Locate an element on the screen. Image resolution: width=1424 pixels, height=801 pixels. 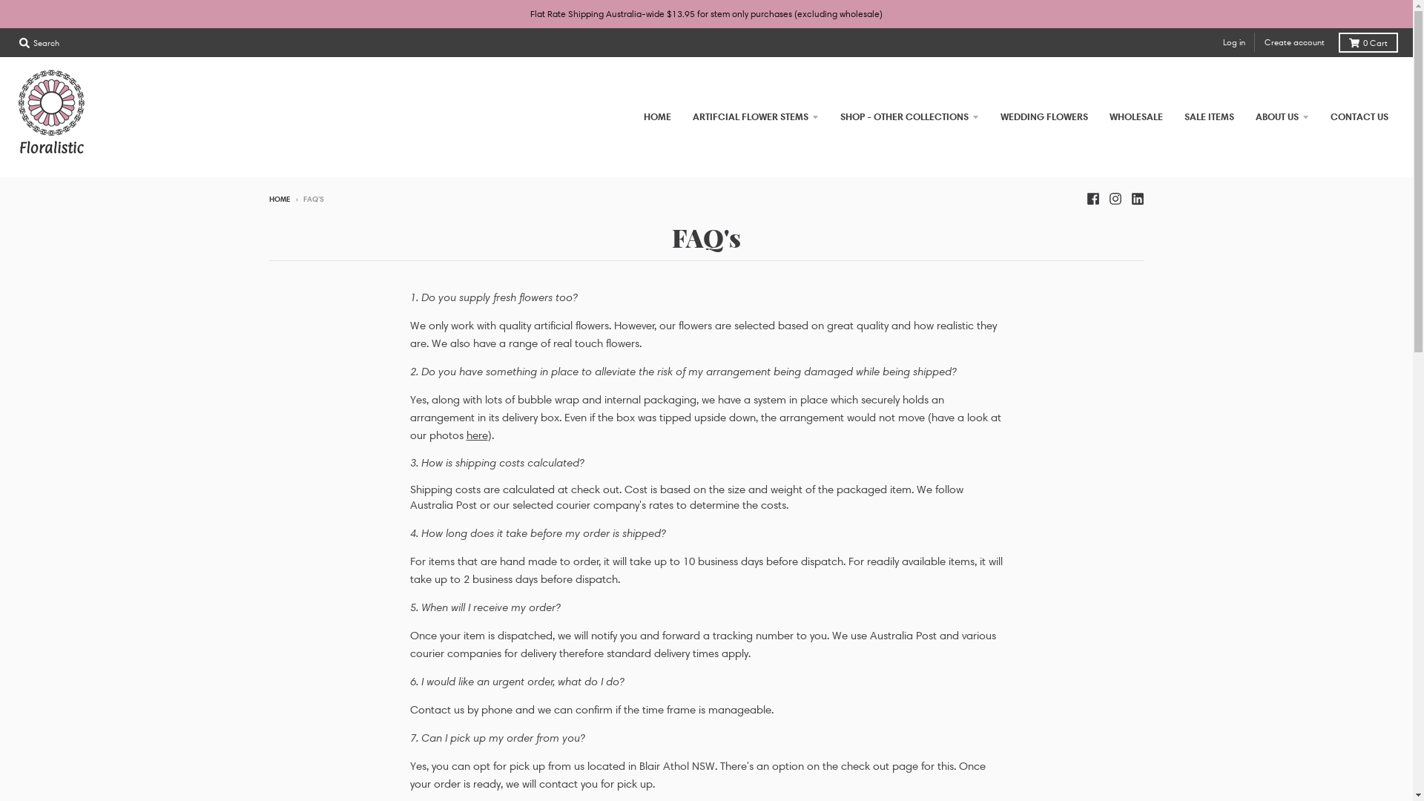
Log in is located at coordinates (1234, 42).